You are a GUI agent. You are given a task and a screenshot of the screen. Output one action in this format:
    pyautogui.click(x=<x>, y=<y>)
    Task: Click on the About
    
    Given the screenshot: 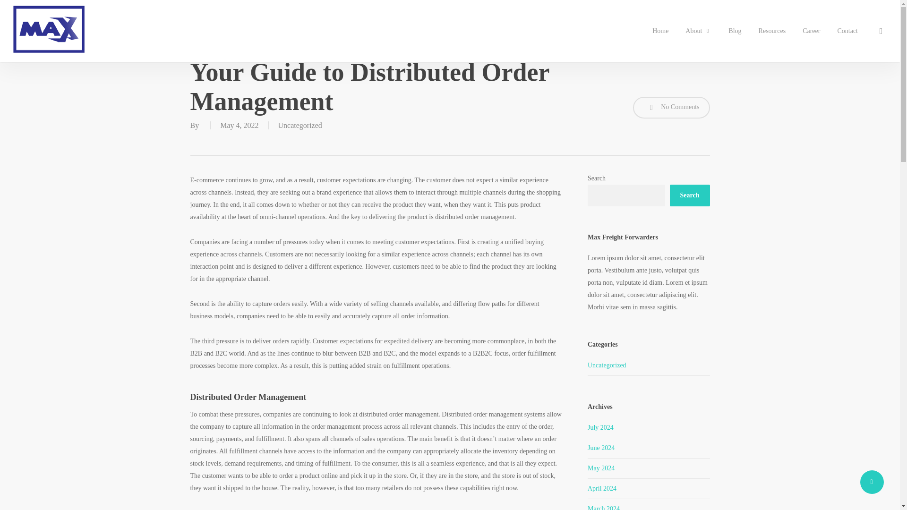 What is the action you would take?
    pyautogui.click(x=698, y=31)
    